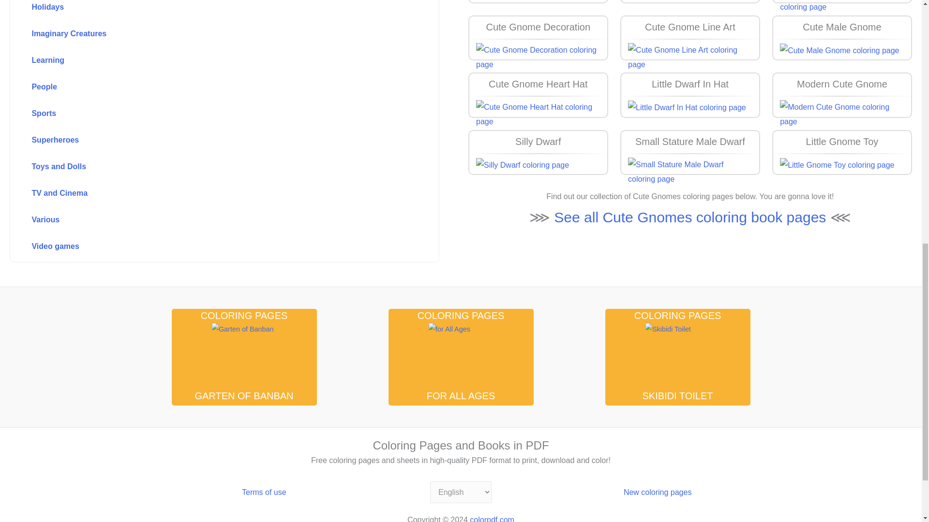 This screenshot has height=522, width=929. I want to click on Holidays, so click(203, 9).